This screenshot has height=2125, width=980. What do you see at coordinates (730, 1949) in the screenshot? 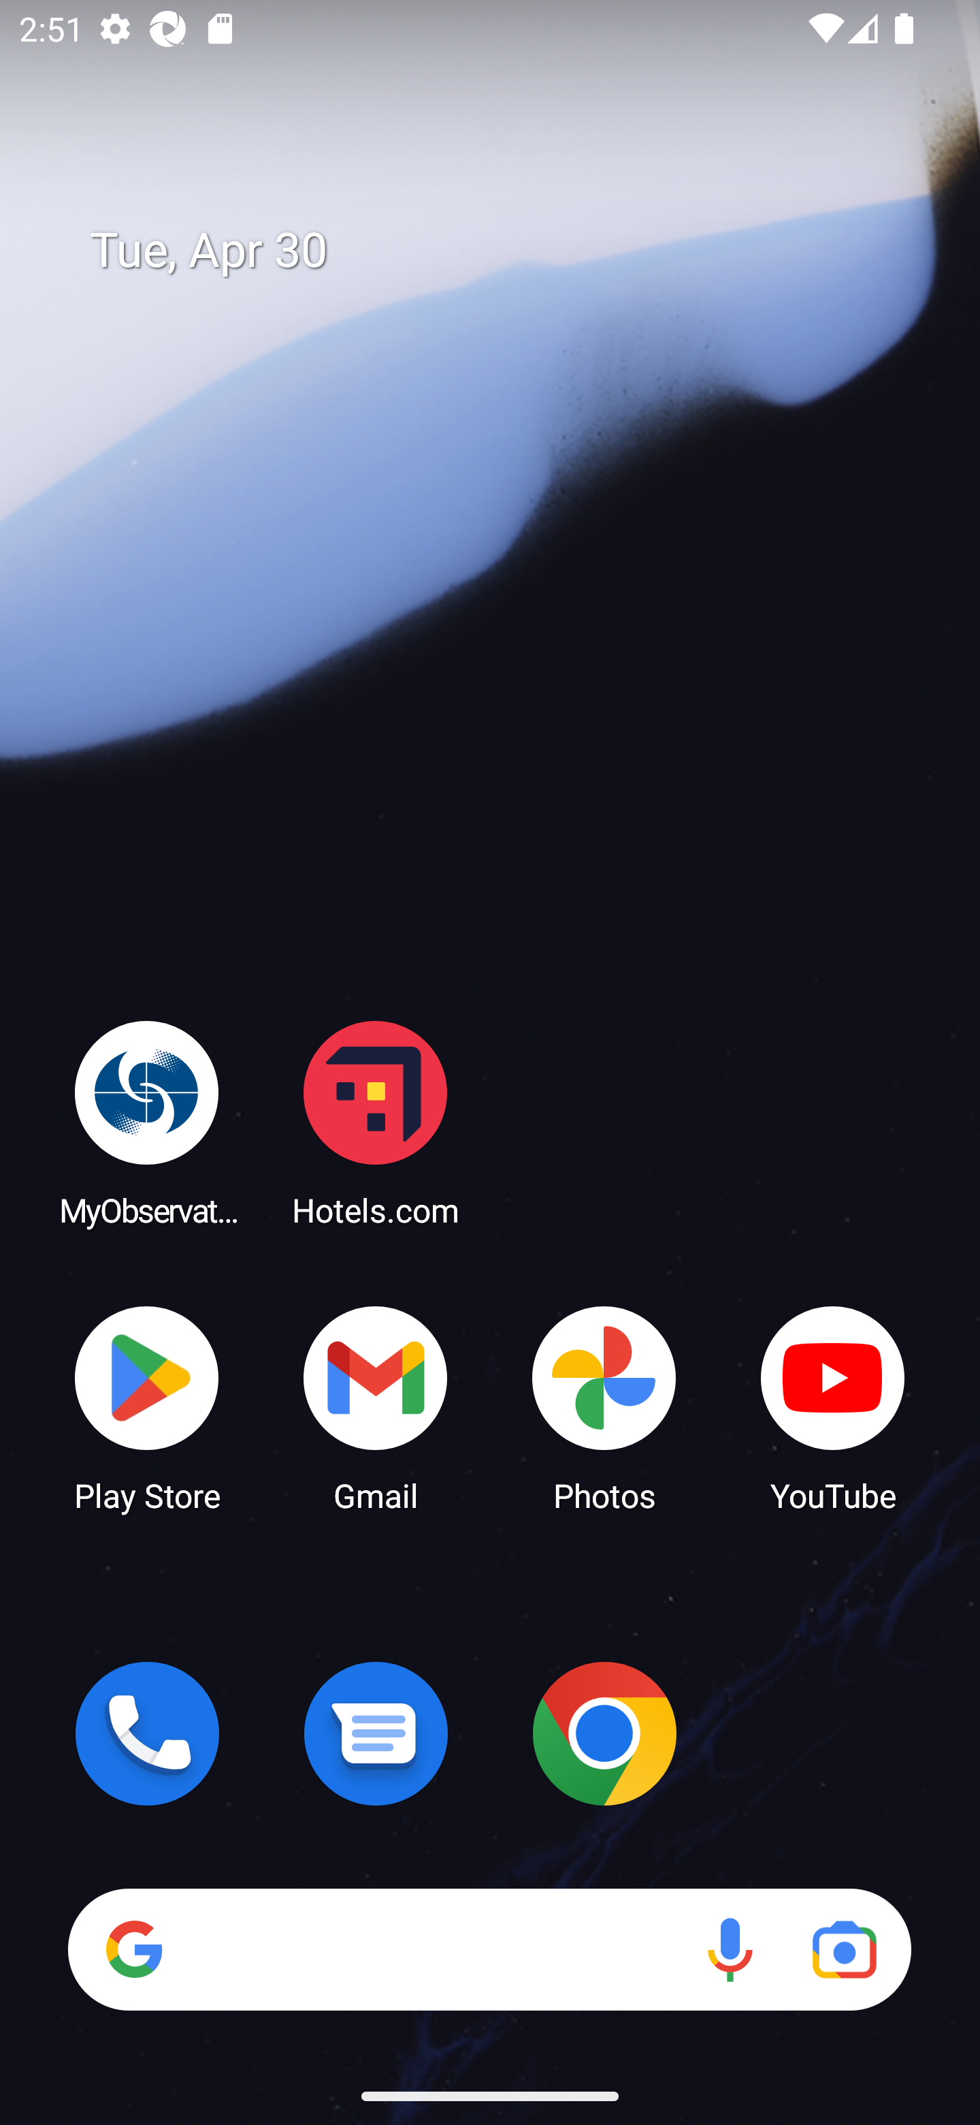
I see `Voice search` at bounding box center [730, 1949].